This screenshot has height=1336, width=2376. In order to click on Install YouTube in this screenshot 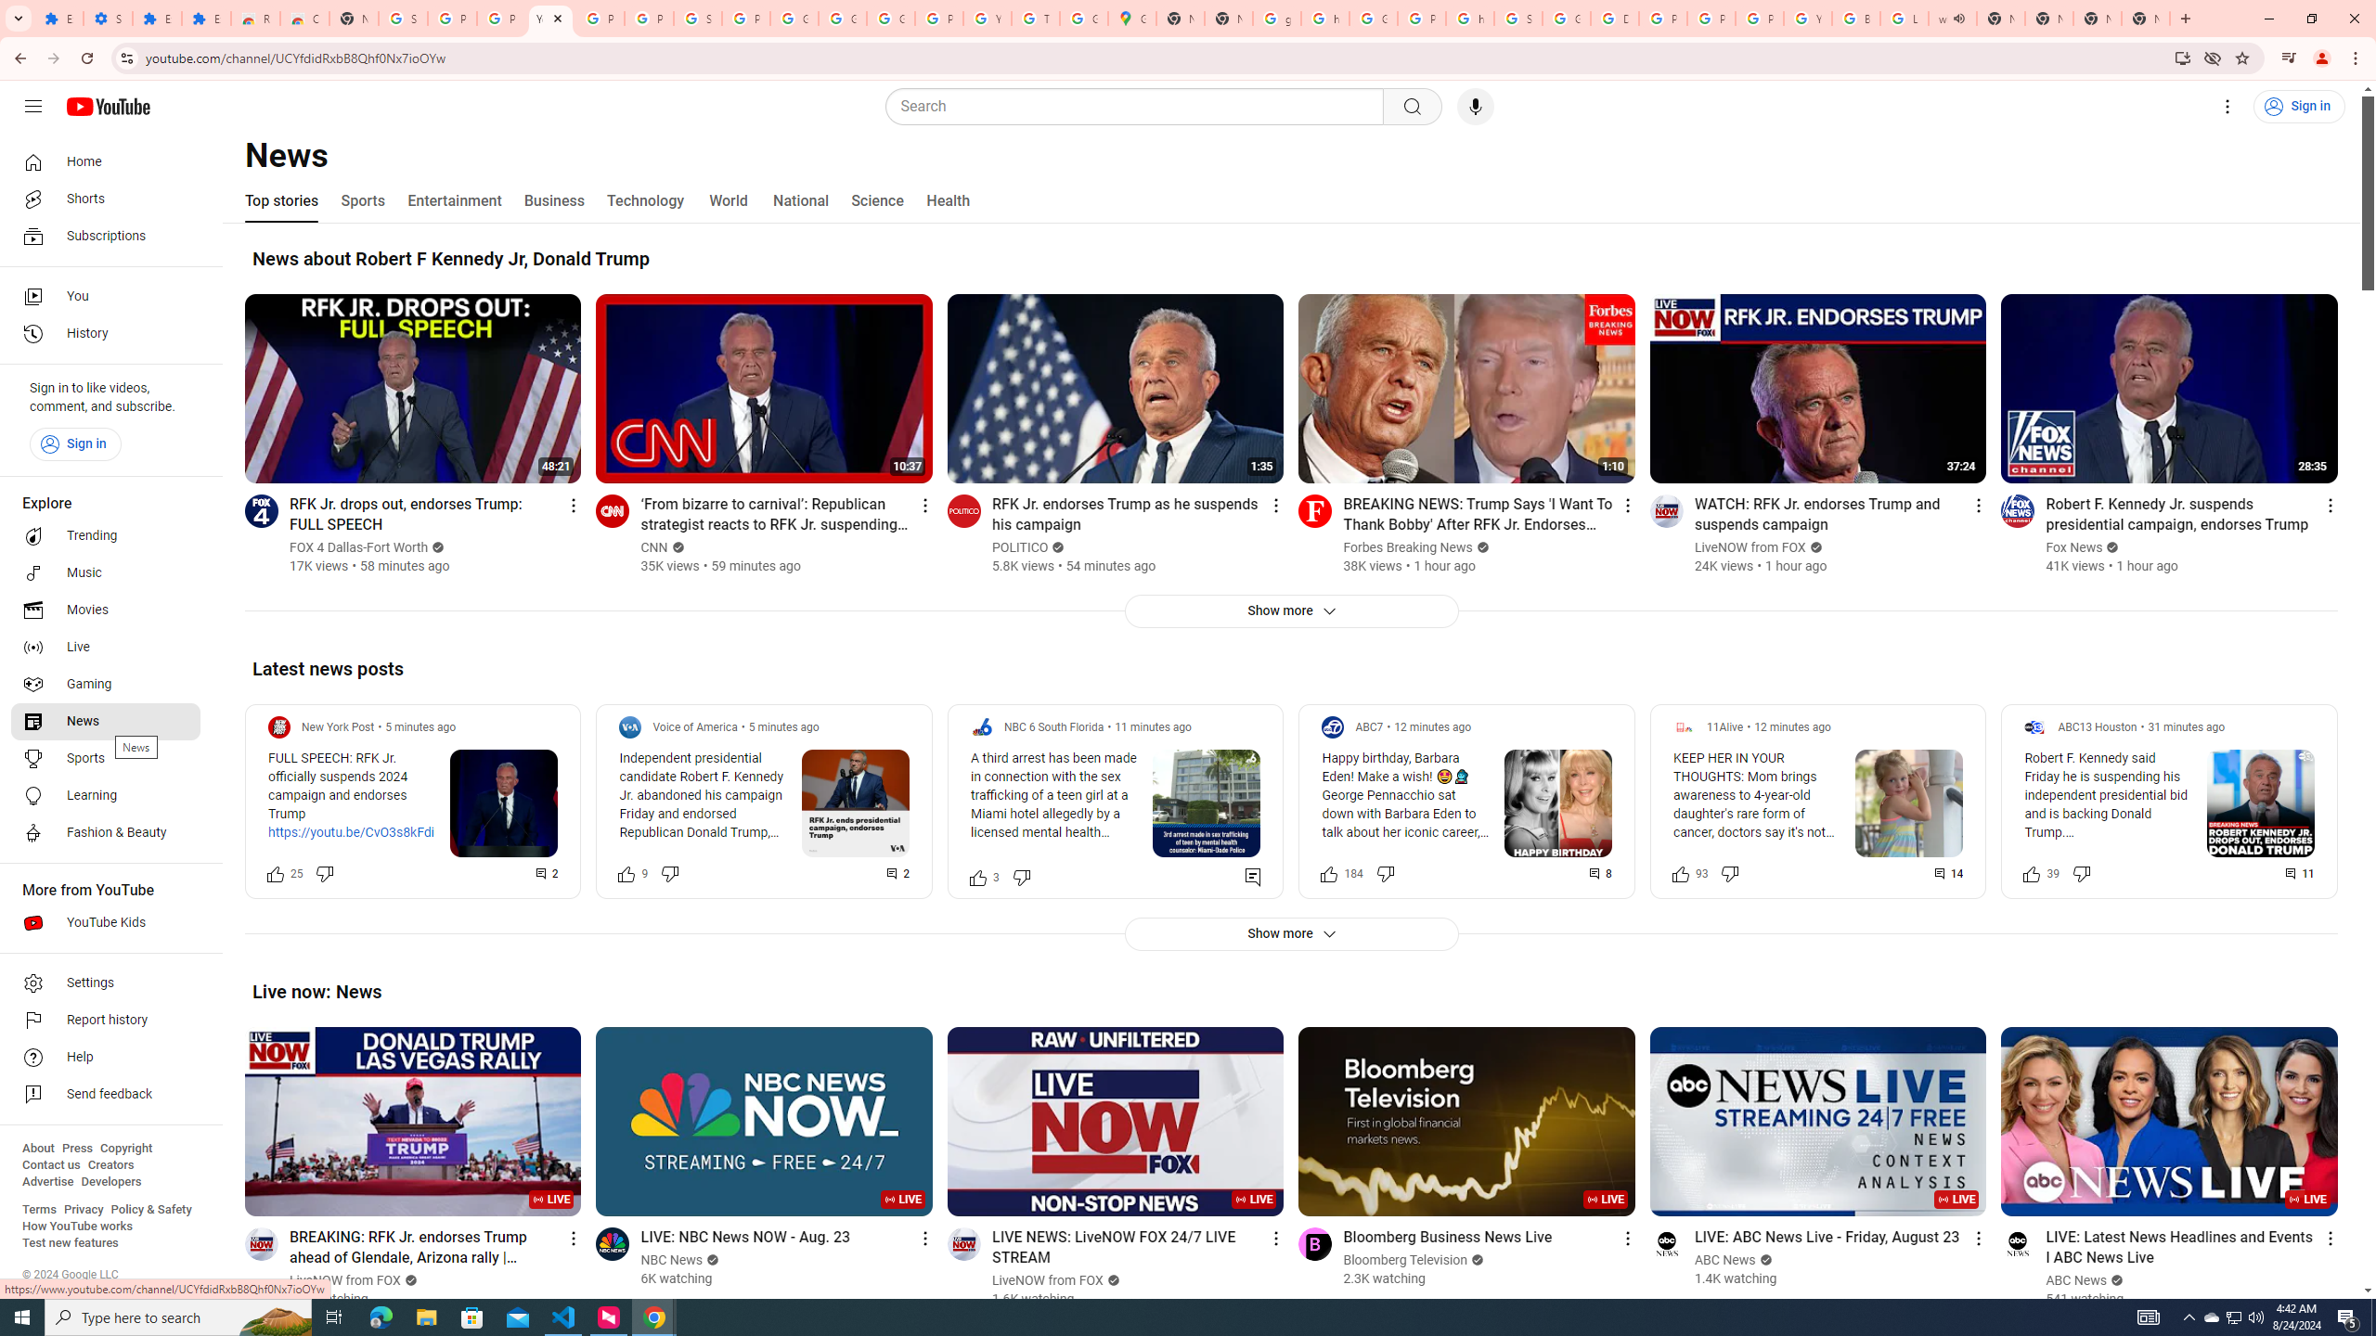, I will do `click(2181, 58)`.